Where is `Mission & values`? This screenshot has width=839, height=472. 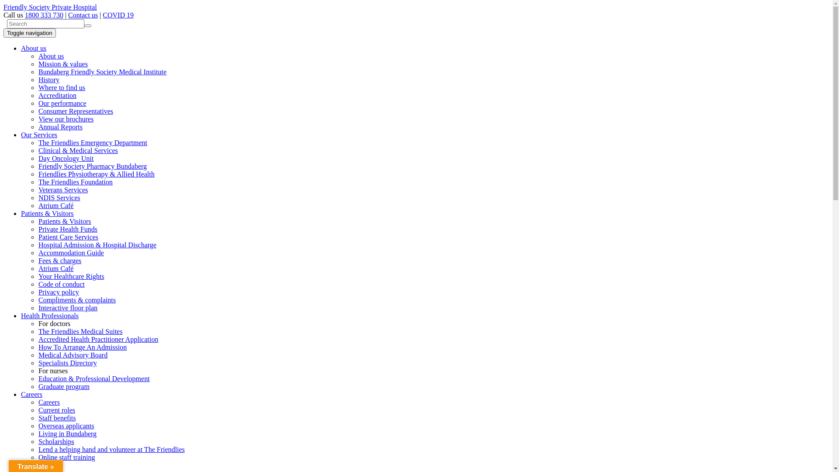
Mission & values is located at coordinates (63, 64).